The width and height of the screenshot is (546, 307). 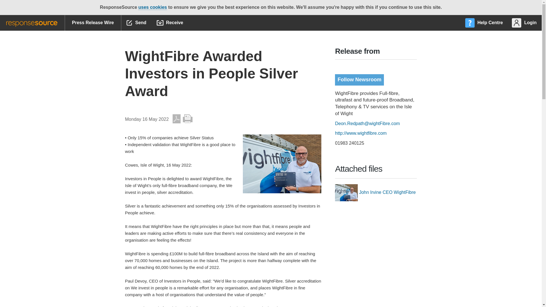 What do you see at coordinates (170, 23) in the screenshot?
I see `Receive` at bounding box center [170, 23].